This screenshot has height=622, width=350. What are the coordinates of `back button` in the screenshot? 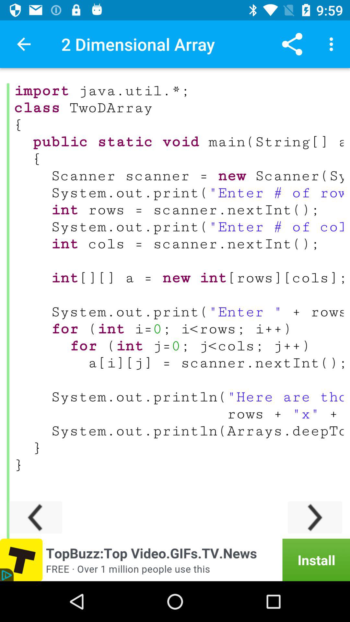 It's located at (35, 517).